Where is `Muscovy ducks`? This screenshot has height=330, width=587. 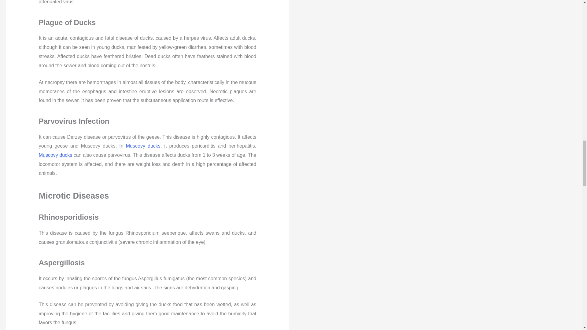 Muscovy ducks is located at coordinates (55, 155).